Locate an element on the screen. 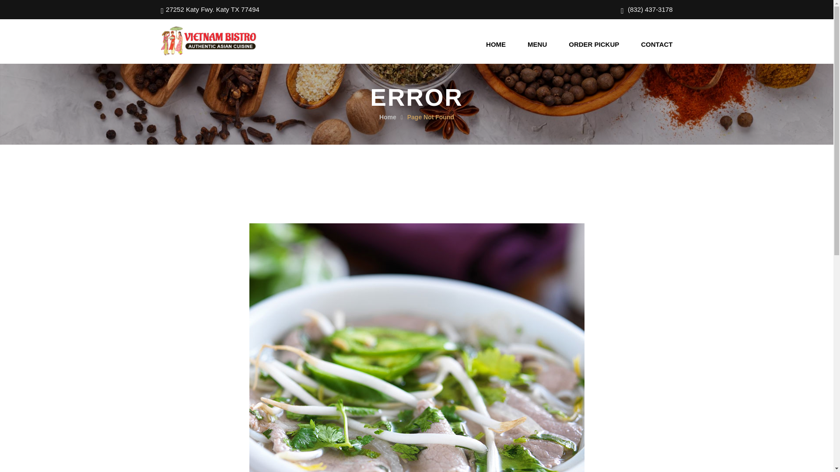 The height and width of the screenshot is (472, 840). Directions is located at coordinates (574, 390).